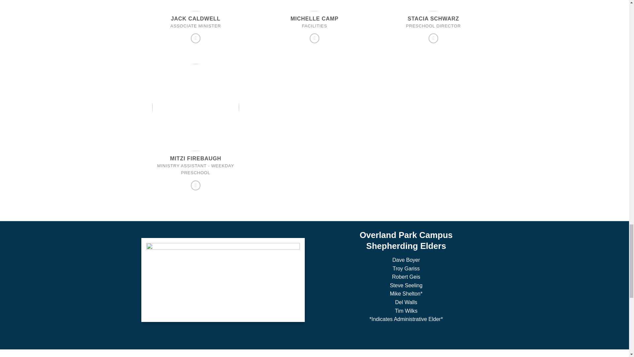 Image resolution: width=634 pixels, height=357 pixels. Describe the element at coordinates (433, 38) in the screenshot. I see `Send us an email` at that location.